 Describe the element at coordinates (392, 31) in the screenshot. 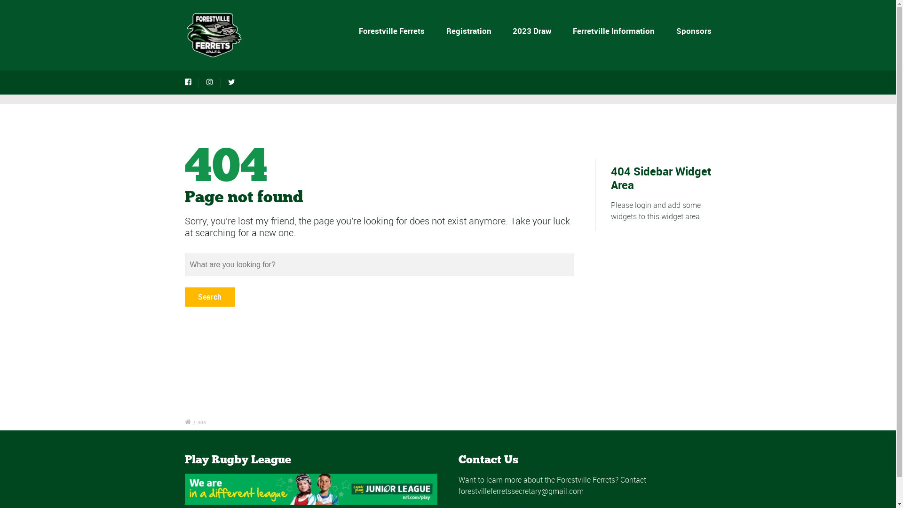

I see `Forestville Ferrets` at that location.